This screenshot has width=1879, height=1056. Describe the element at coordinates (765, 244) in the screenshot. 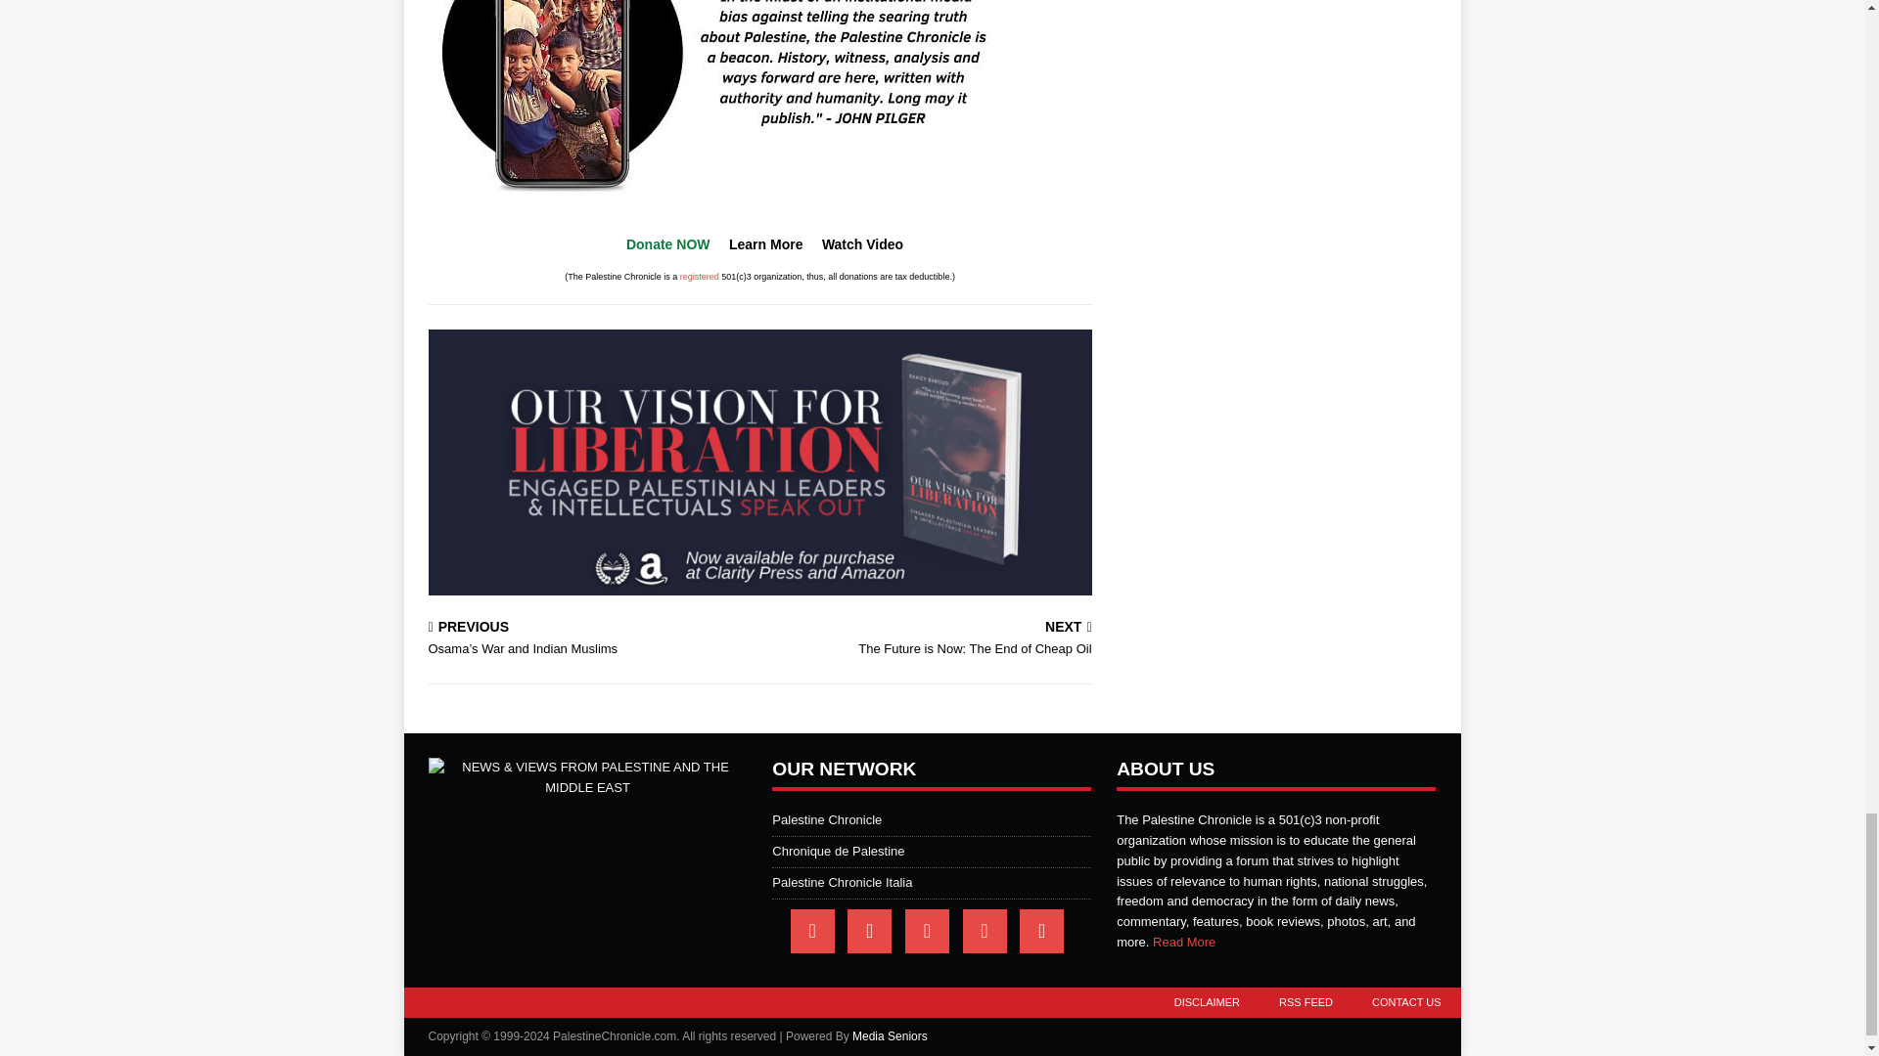

I see `Learn More` at that location.